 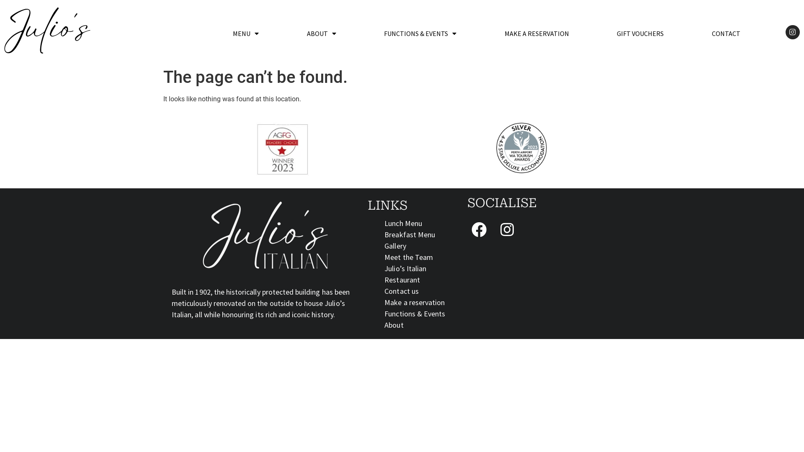 What do you see at coordinates (395, 246) in the screenshot?
I see `Gallery` at bounding box center [395, 246].